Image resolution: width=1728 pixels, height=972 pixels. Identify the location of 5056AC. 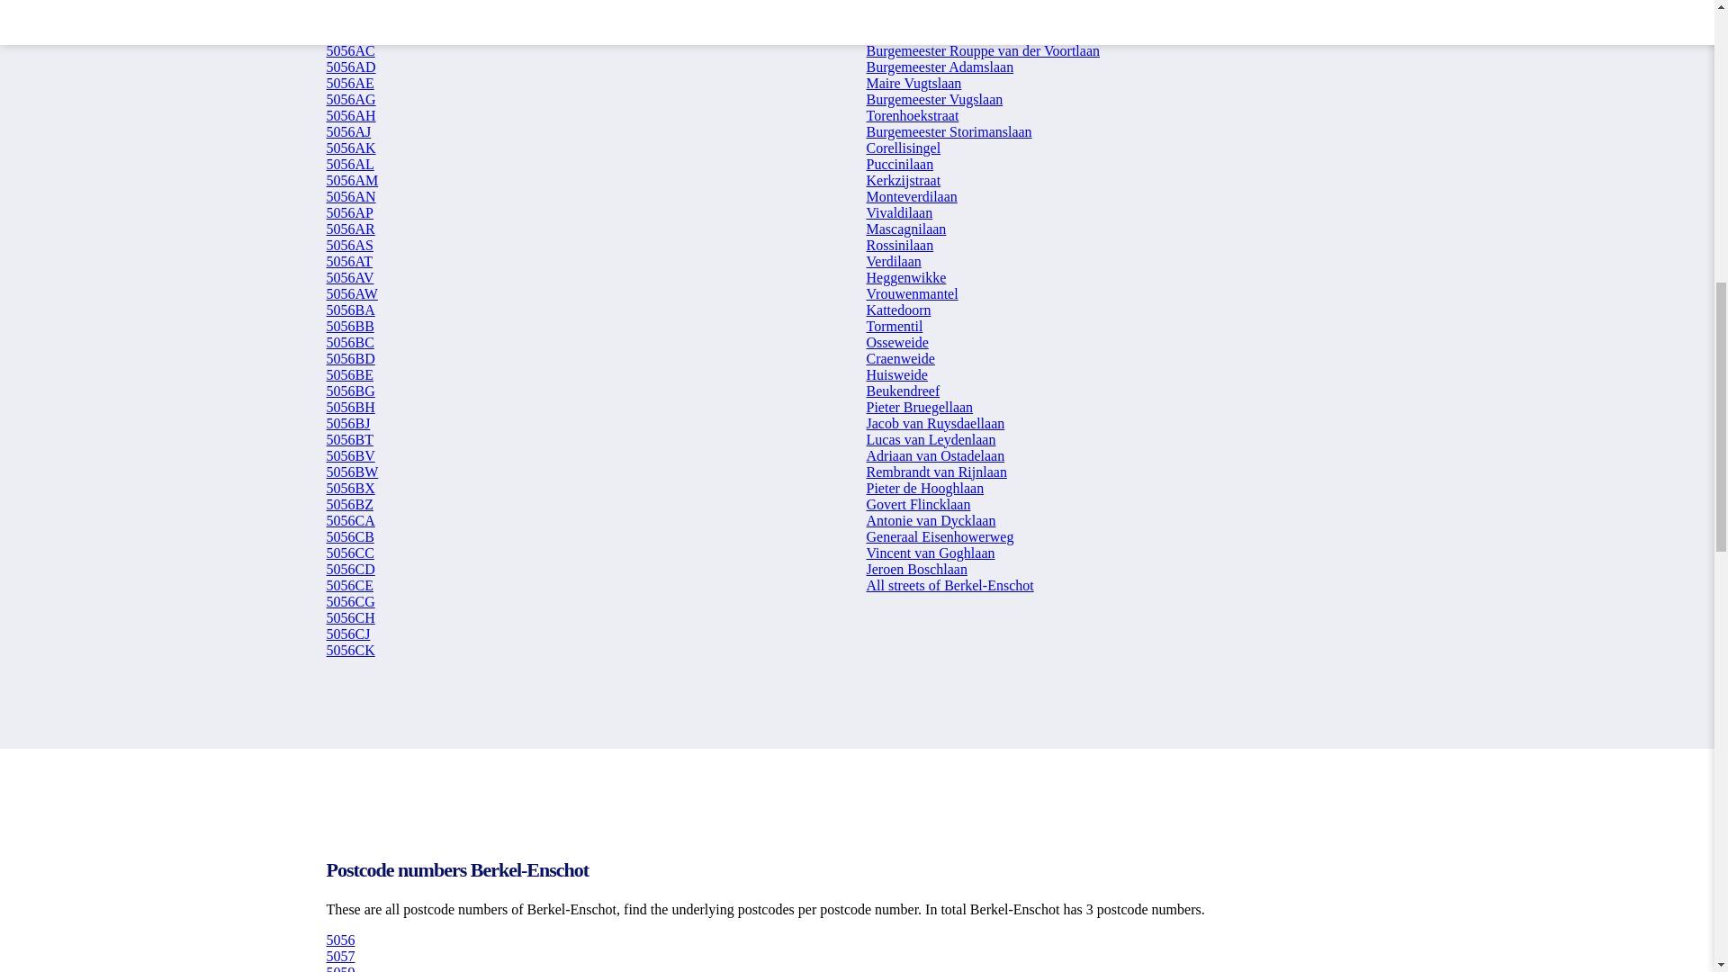
(350, 34).